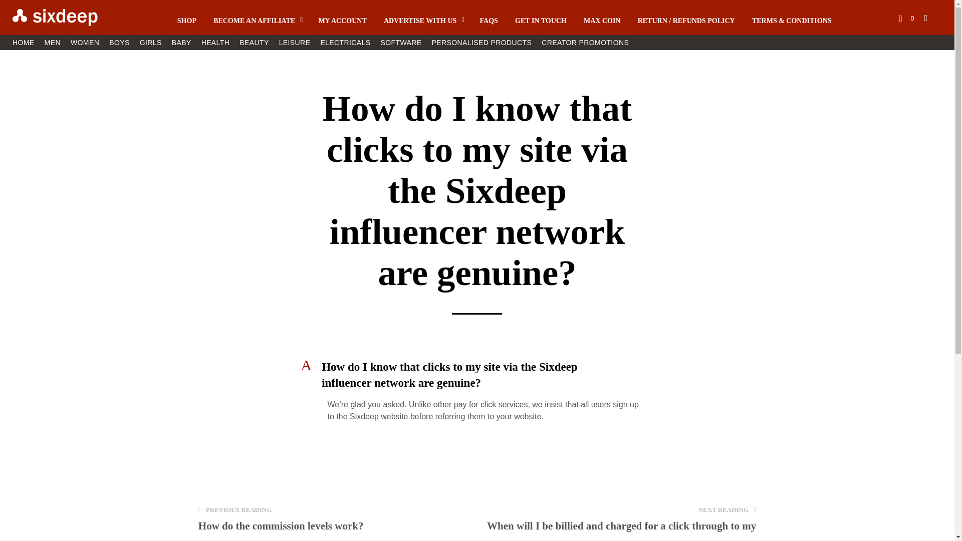  Describe the element at coordinates (342, 21) in the screenshot. I see `MY ACCOUNT` at that location.